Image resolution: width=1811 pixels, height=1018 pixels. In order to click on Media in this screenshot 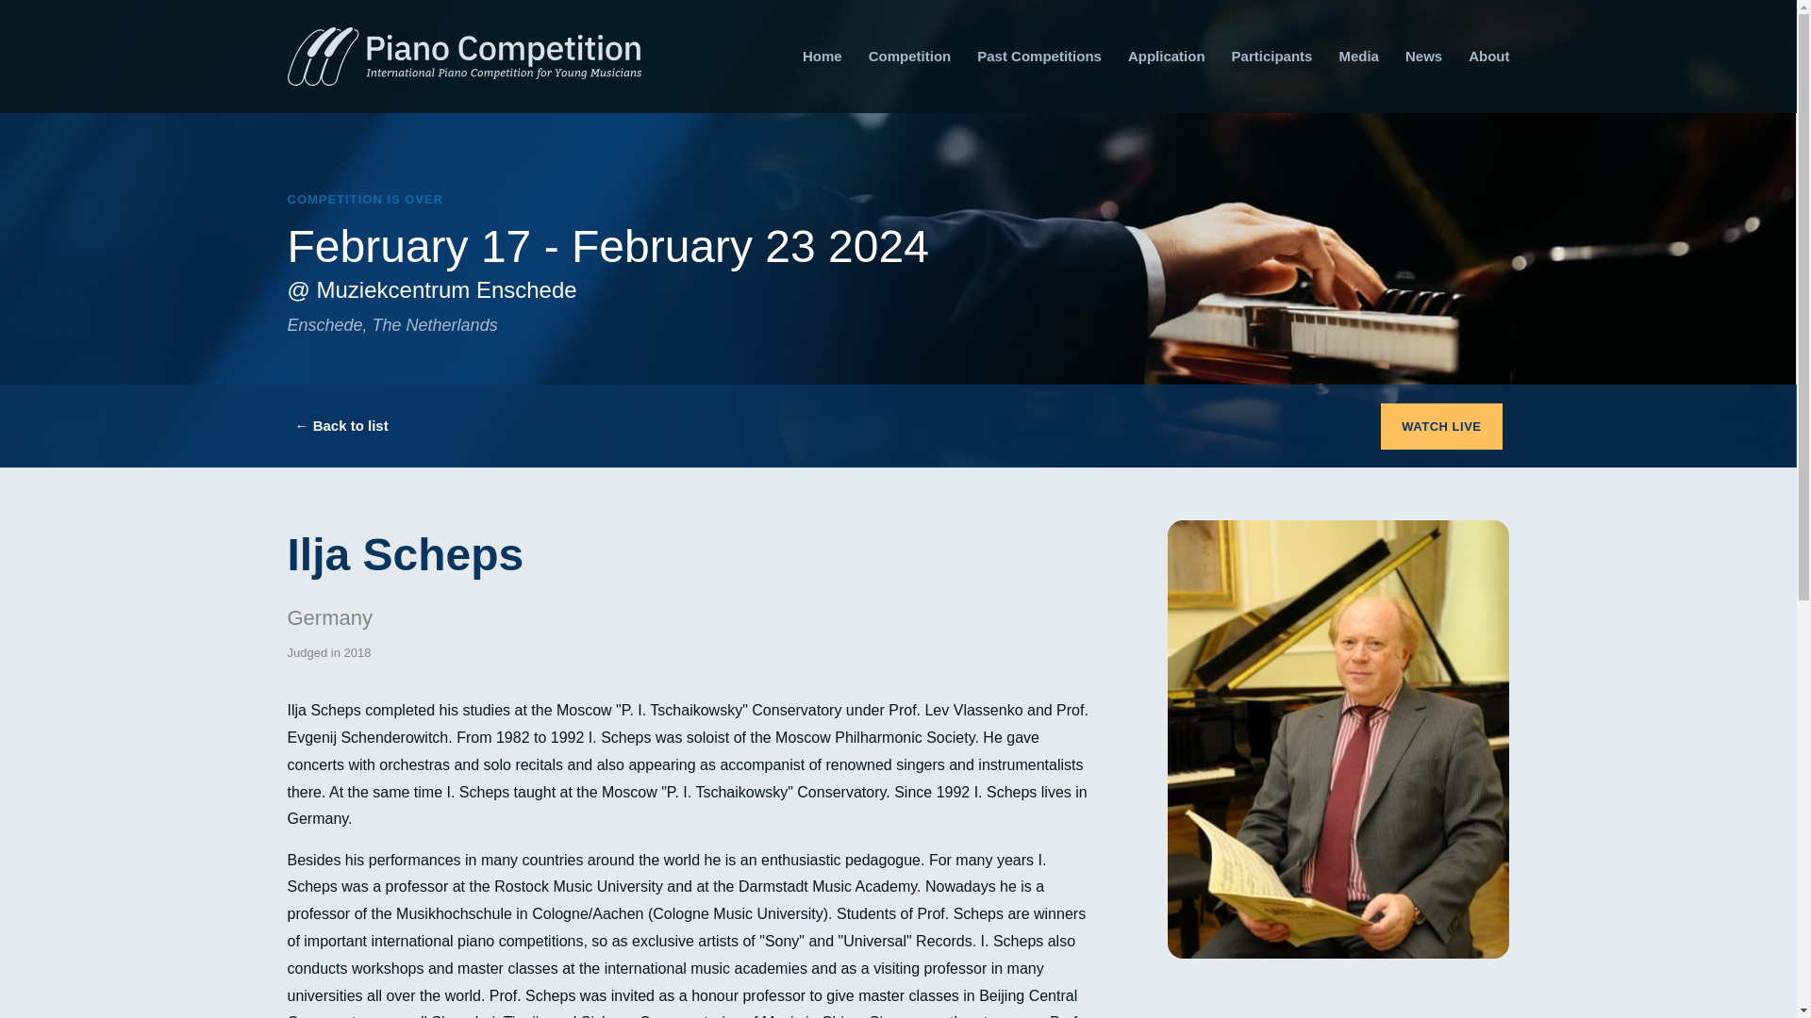, I will do `click(1358, 57)`.